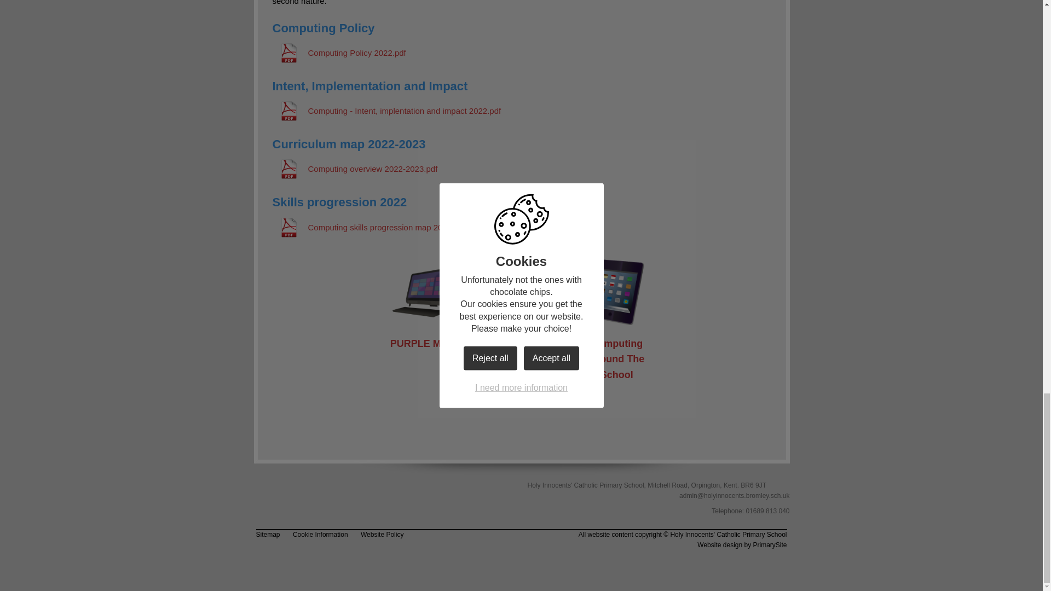  Describe the element at coordinates (339, 53) in the screenshot. I see `Computing Policy 2022.pdf` at that location.